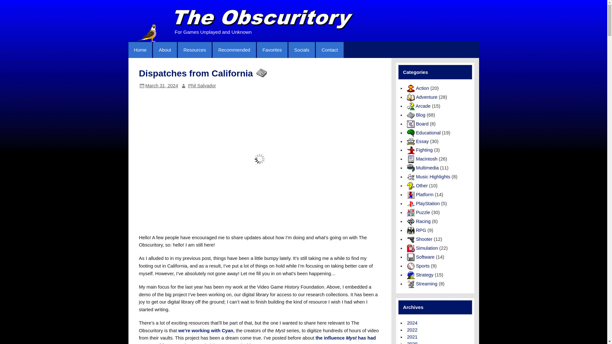 This screenshot has width=612, height=344. What do you see at coordinates (162, 85) in the screenshot?
I see `5:04 am` at bounding box center [162, 85].